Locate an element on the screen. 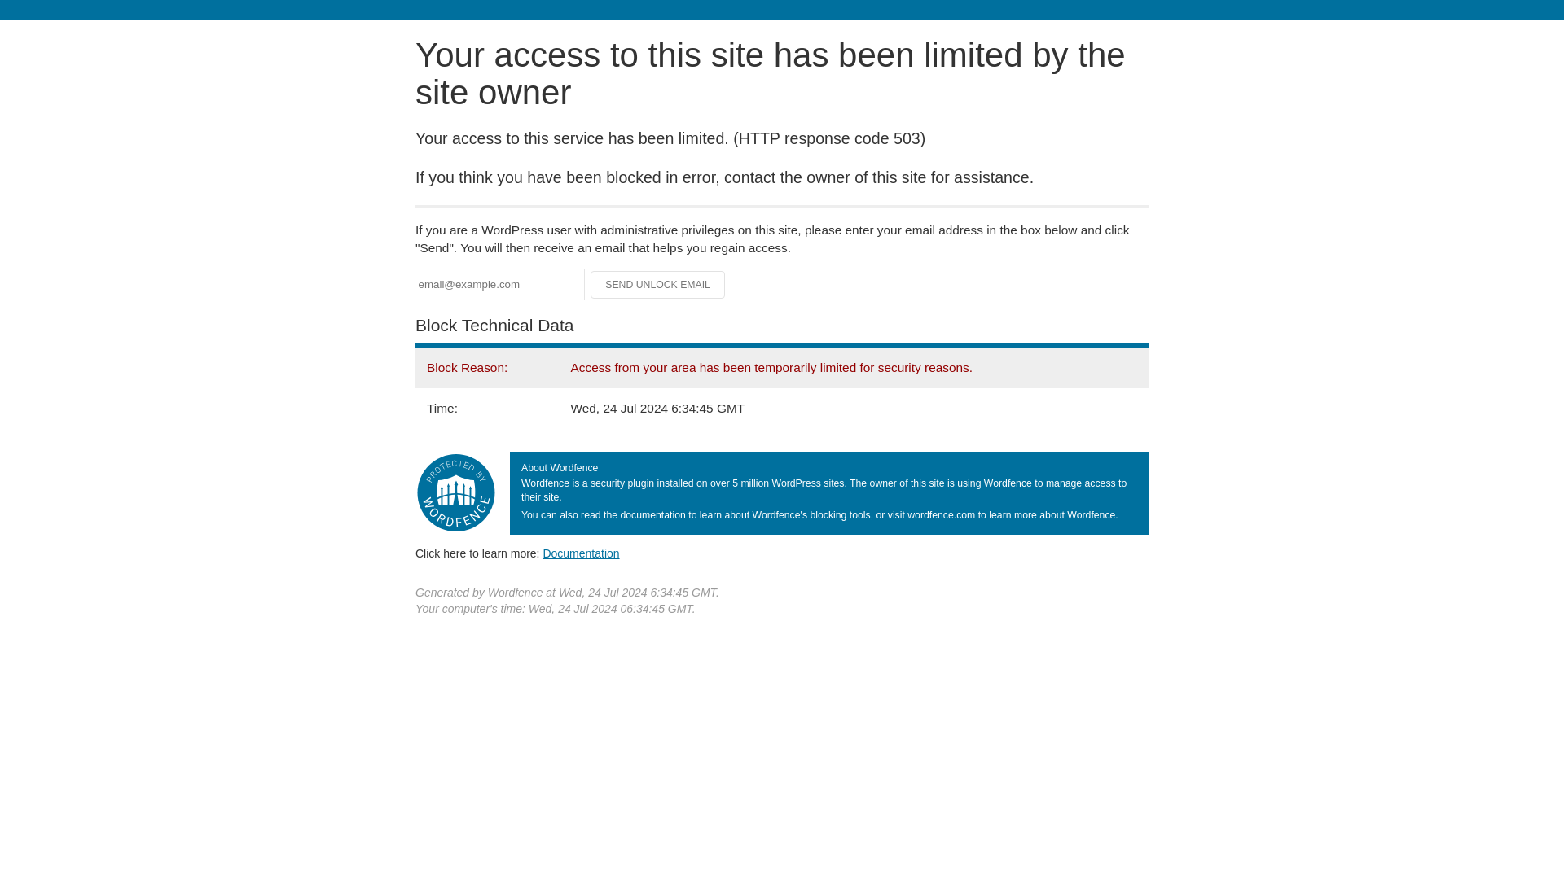 Image resolution: width=1564 pixels, height=879 pixels. Documentation is located at coordinates (581, 553).